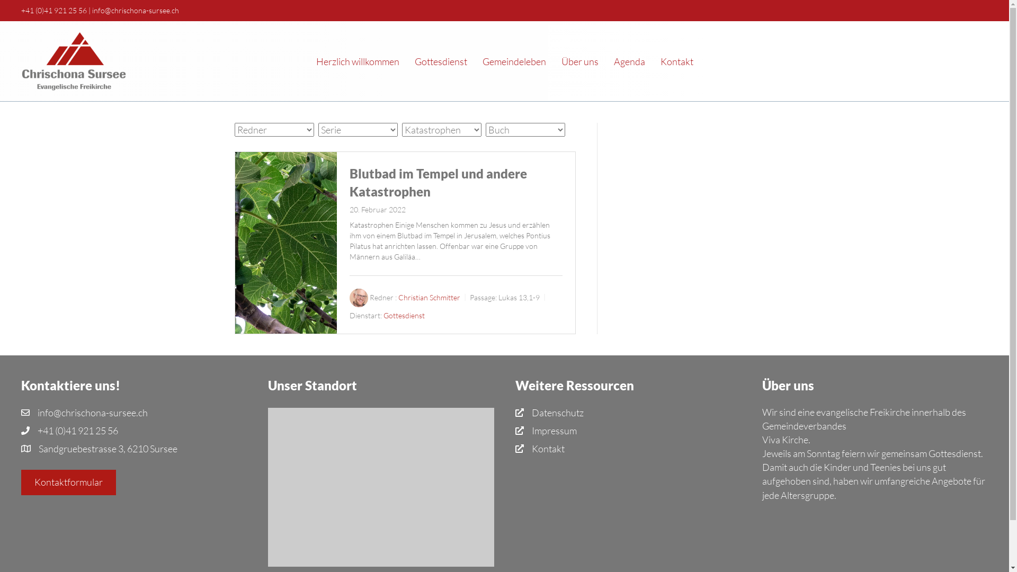 The width and height of the screenshot is (1017, 572). Describe the element at coordinates (429, 298) in the screenshot. I see `Christian Schmitter` at that location.